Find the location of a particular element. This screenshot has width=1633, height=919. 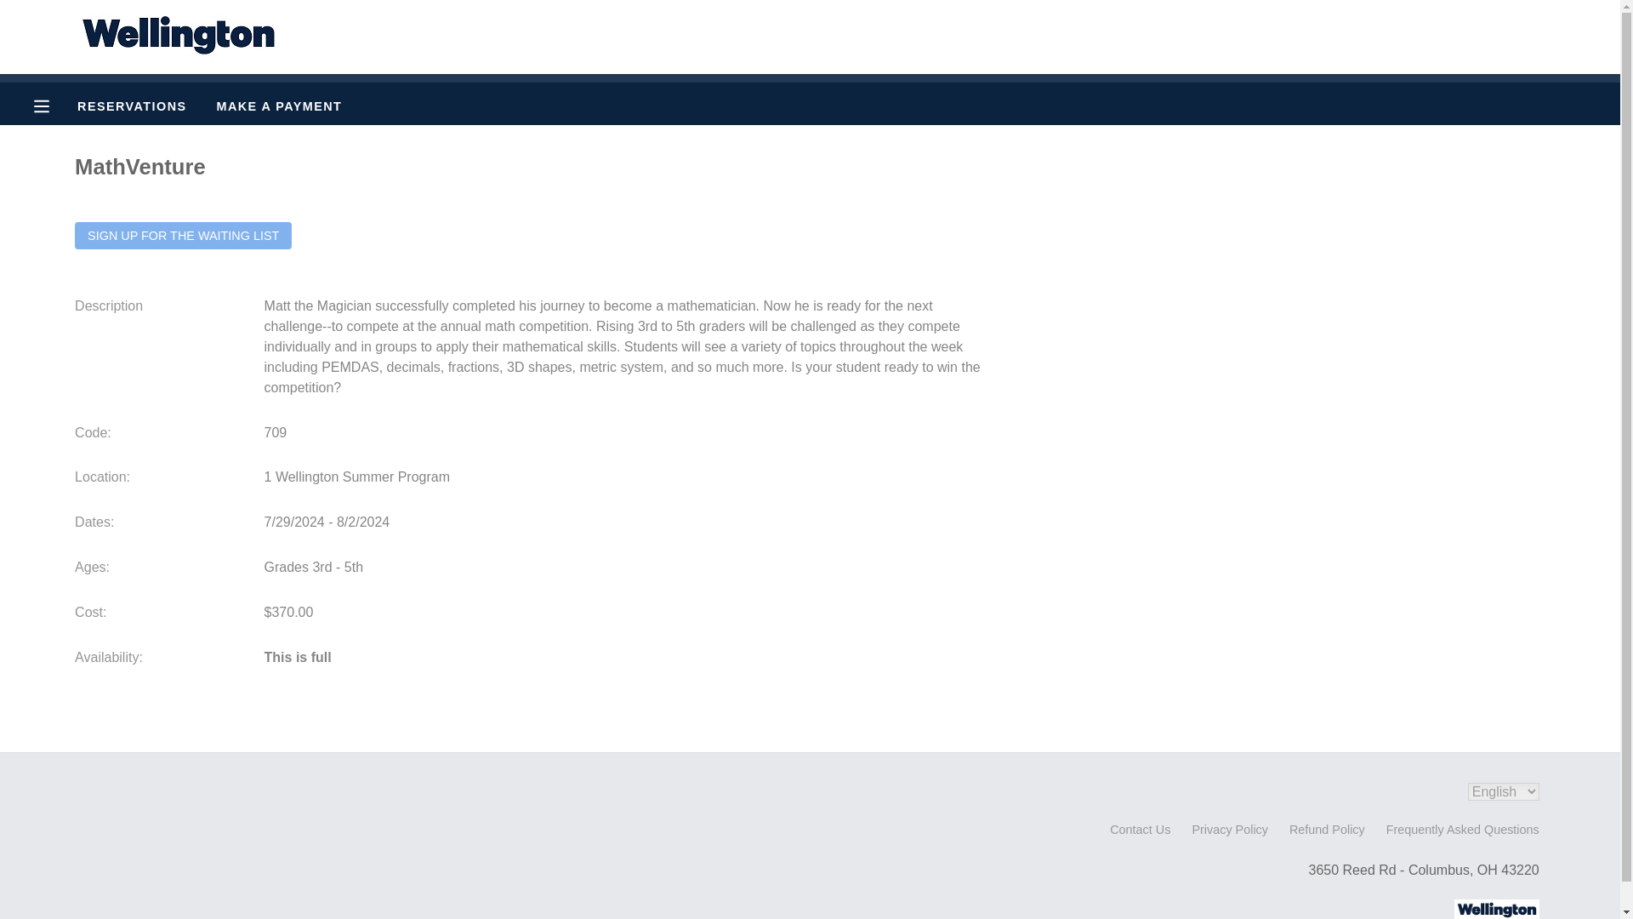

Frequently Asked Questions is located at coordinates (1463, 829).